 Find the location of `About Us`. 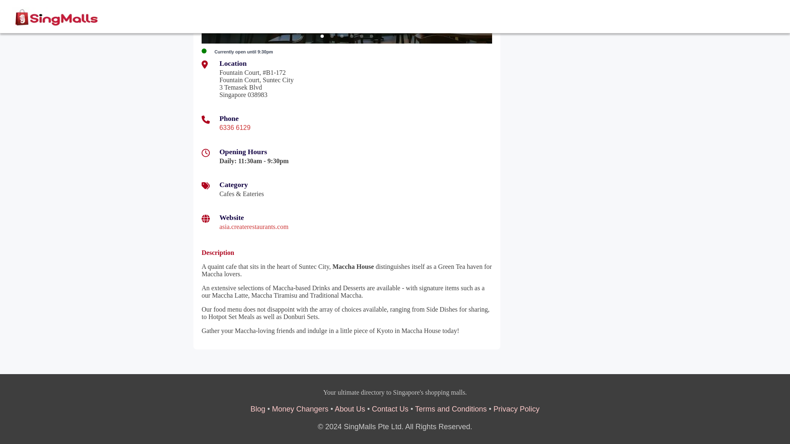

About Us is located at coordinates (350, 409).